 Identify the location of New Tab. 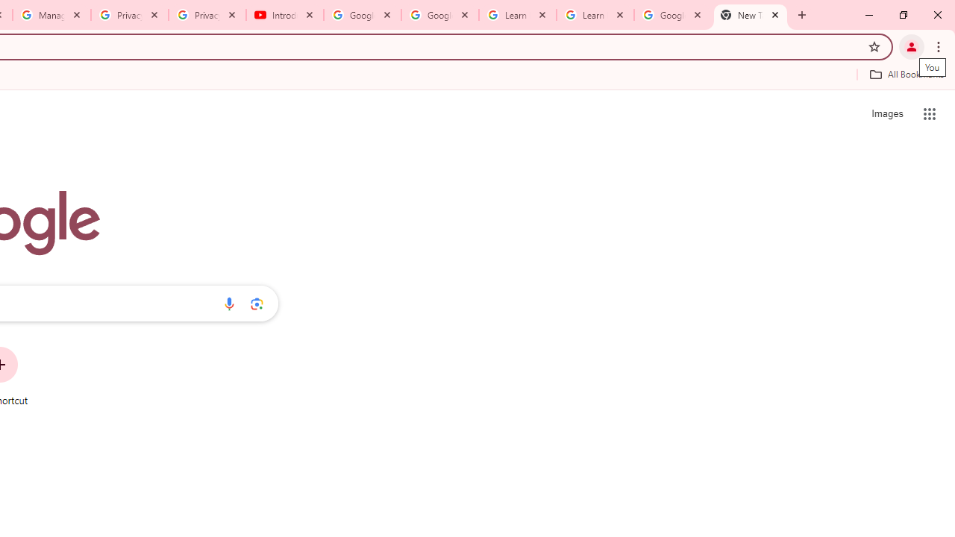
(751, 15).